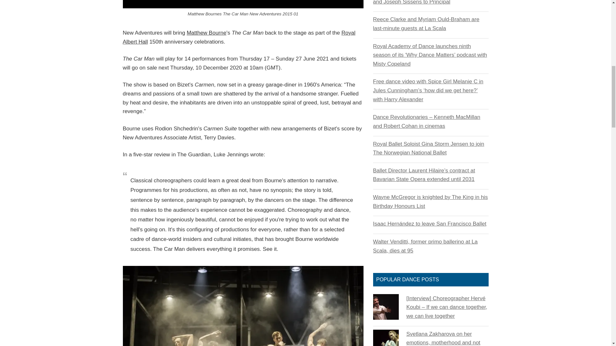 Image resolution: width=616 pixels, height=346 pixels. What do you see at coordinates (243, 306) in the screenshot?
I see `Matthew Bournes The Car Man New Adventures 2015 02` at bounding box center [243, 306].